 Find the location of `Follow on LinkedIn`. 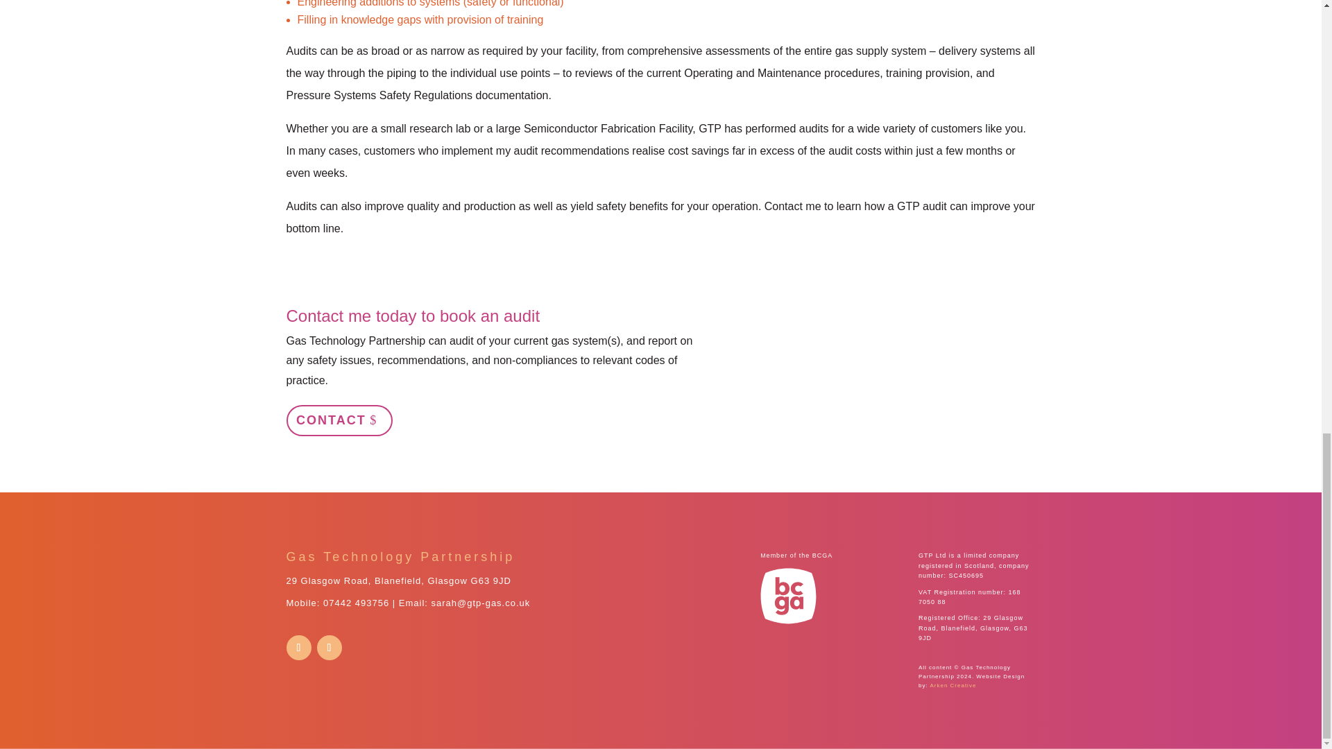

Follow on LinkedIn is located at coordinates (298, 647).